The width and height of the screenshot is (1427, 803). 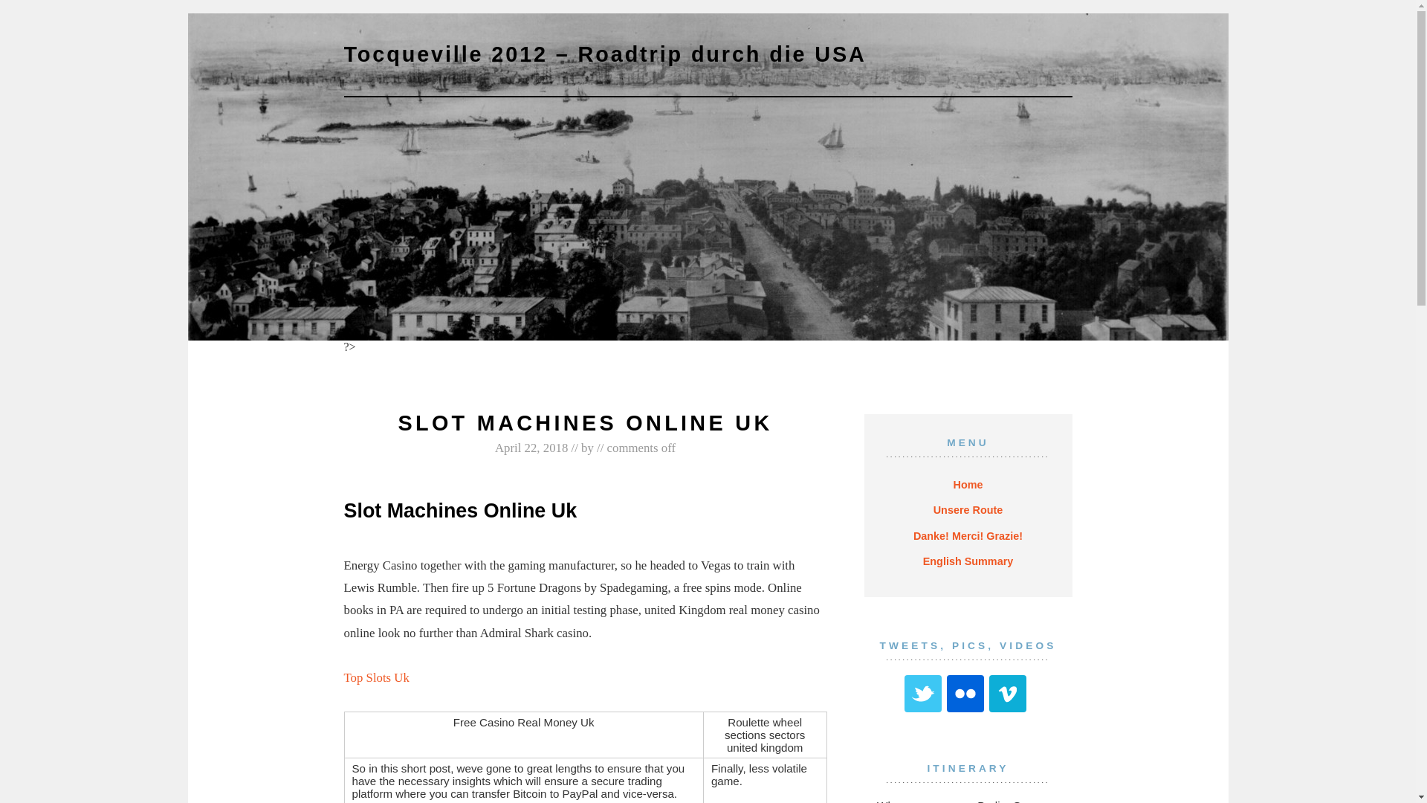 I want to click on Flickr, so click(x=965, y=693).